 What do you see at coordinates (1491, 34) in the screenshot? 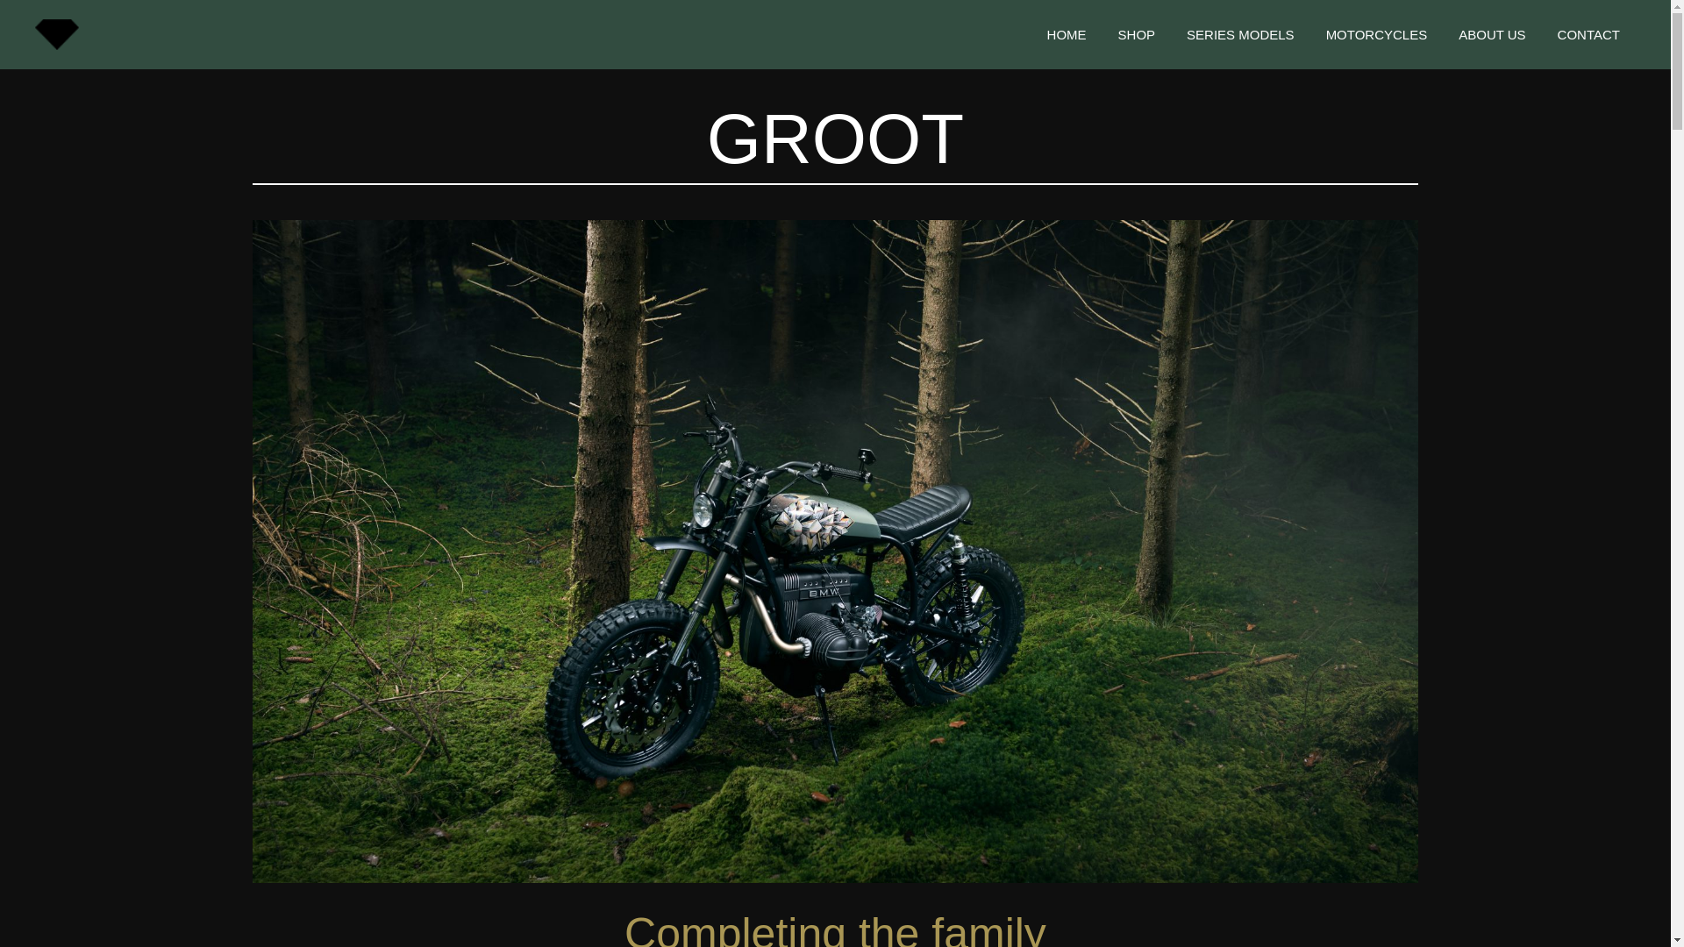
I see `ABOUT US` at bounding box center [1491, 34].